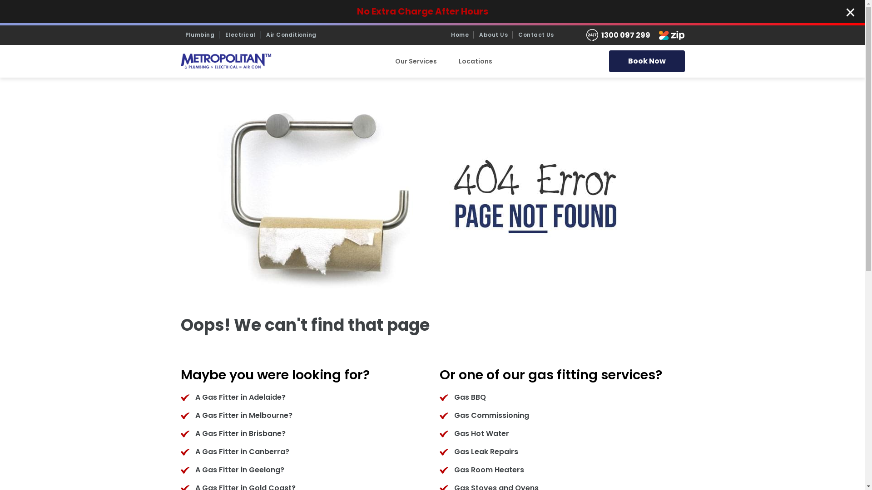 The width and height of the screenshot is (872, 490). Describe the element at coordinates (240, 470) in the screenshot. I see `A Gas Fitter in Geelong?` at that location.